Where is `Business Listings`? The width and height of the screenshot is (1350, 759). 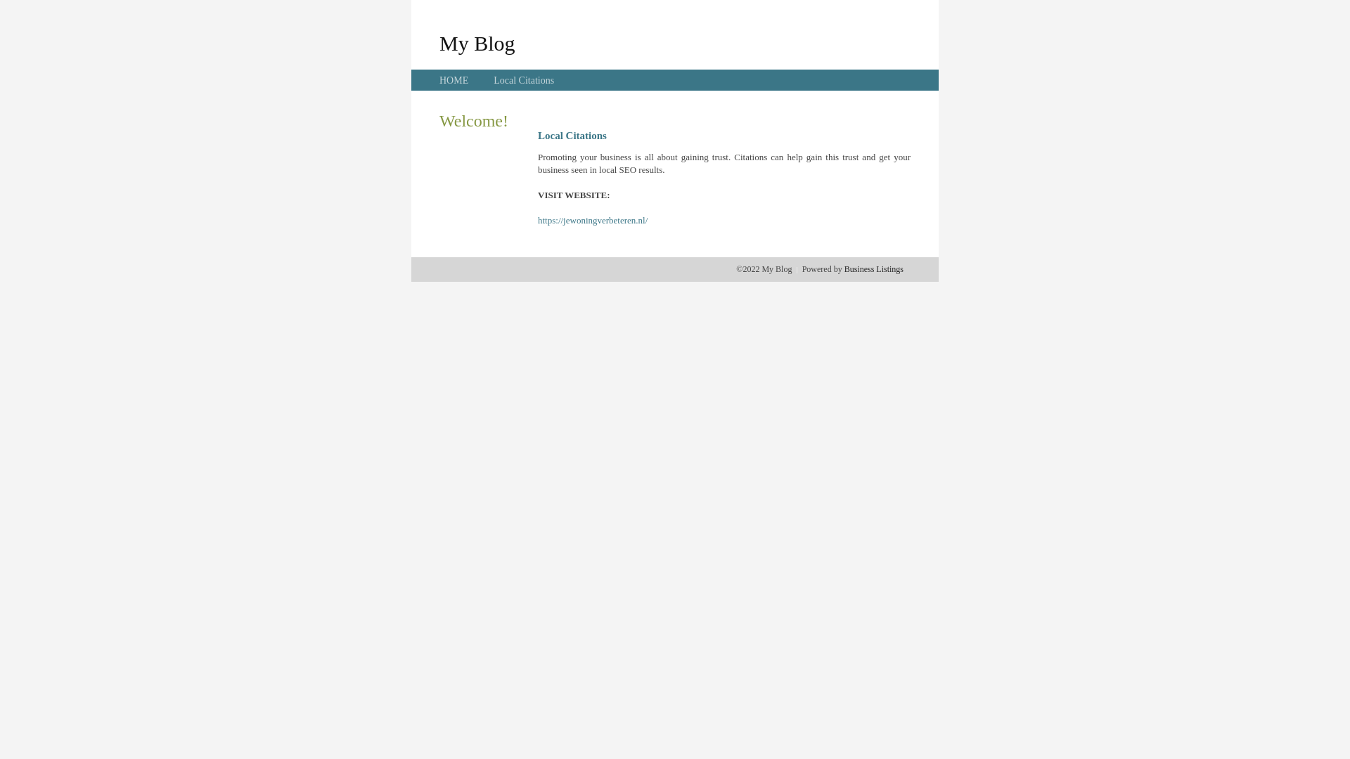
Business Listings is located at coordinates (874, 269).